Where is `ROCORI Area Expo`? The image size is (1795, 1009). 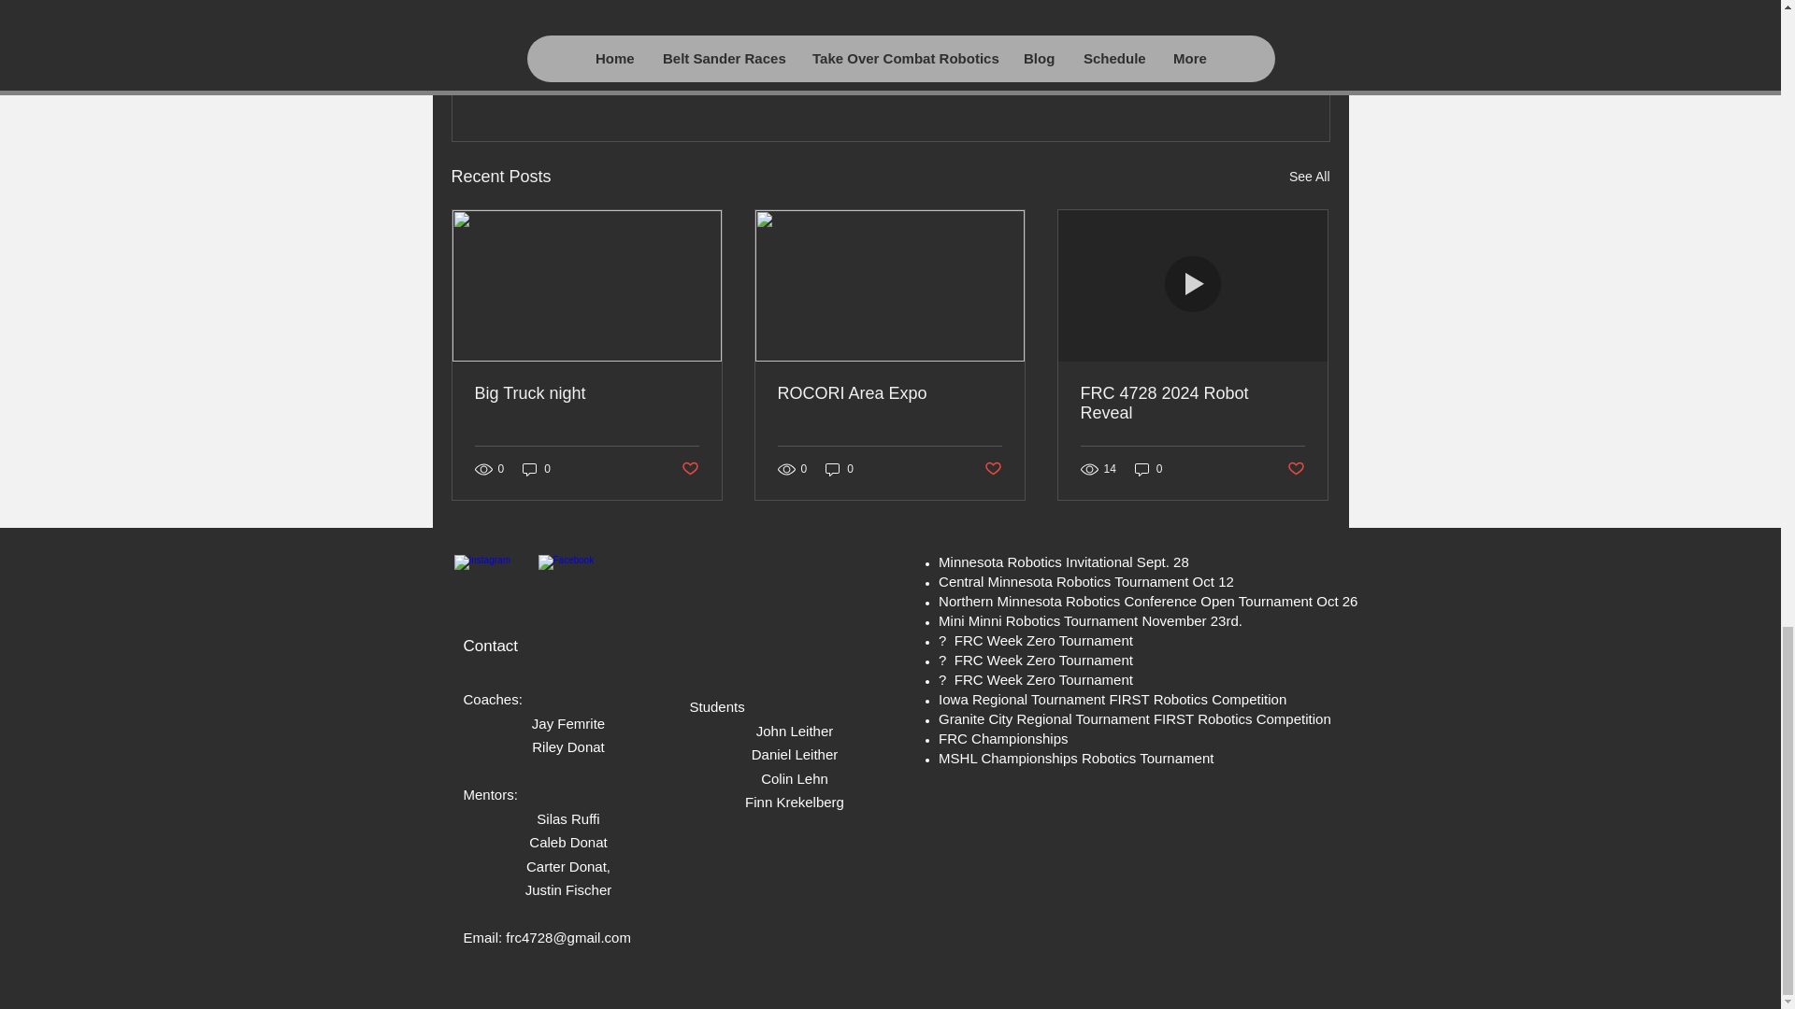 ROCORI Area Expo is located at coordinates (889, 394).